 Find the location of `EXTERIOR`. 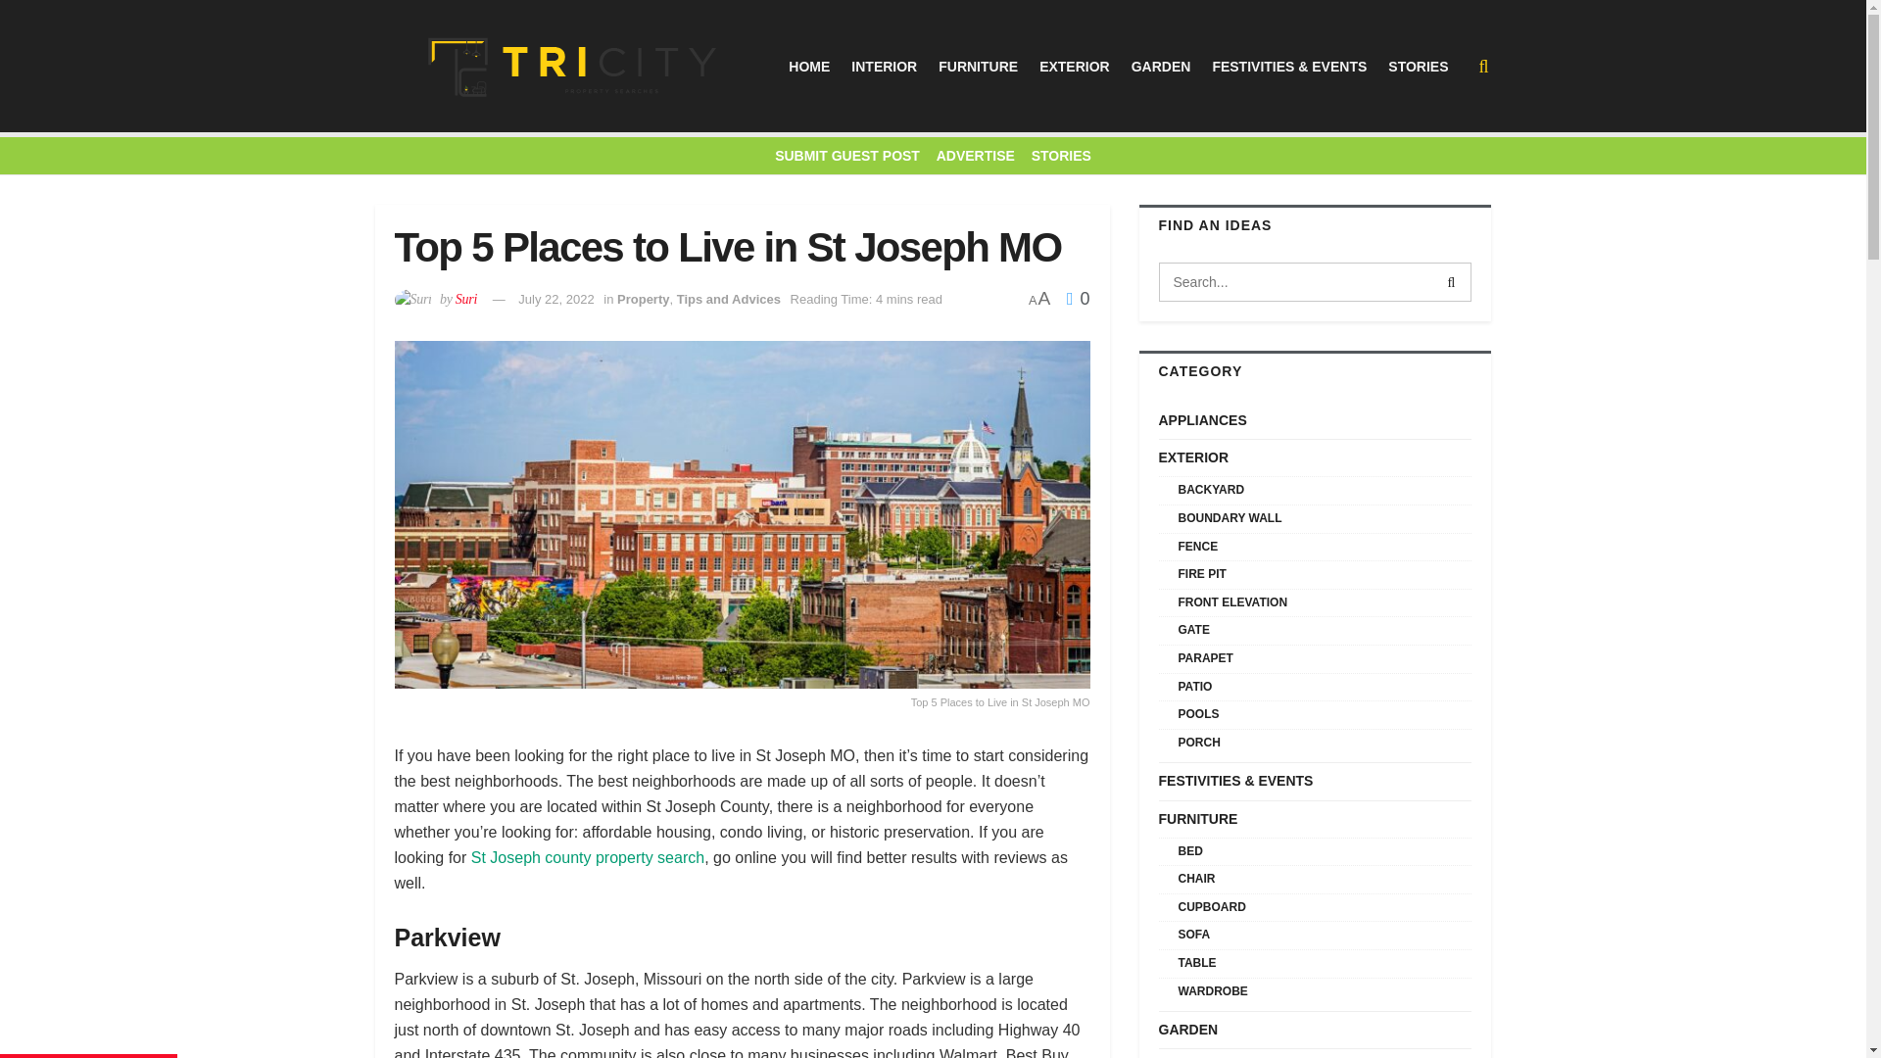

EXTERIOR is located at coordinates (1074, 67).